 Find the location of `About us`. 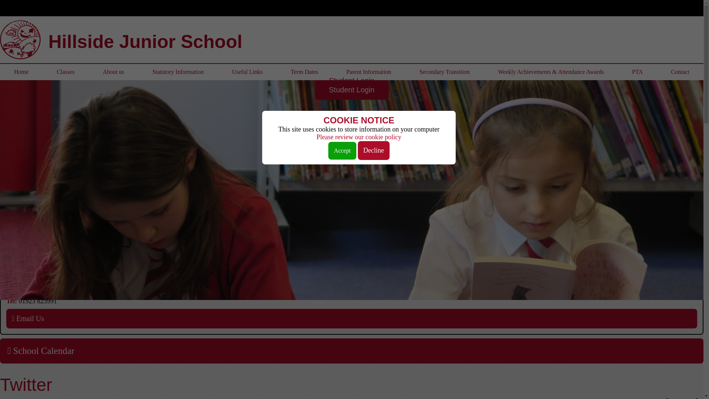

About us is located at coordinates (113, 72).